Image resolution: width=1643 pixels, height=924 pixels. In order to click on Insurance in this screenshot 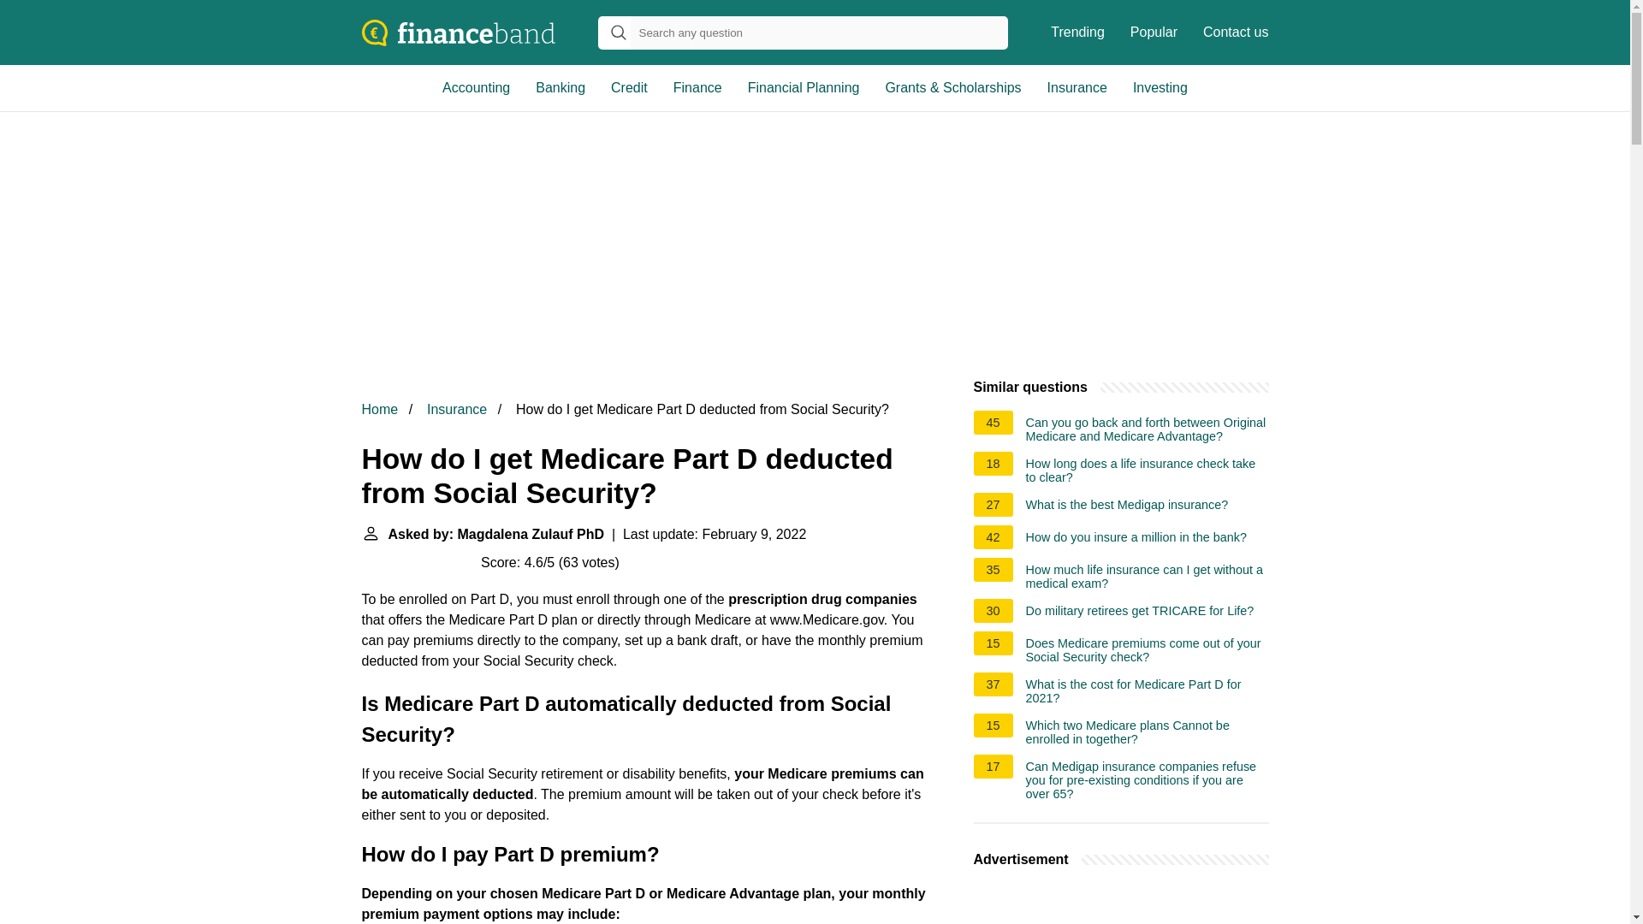, I will do `click(1077, 87)`.